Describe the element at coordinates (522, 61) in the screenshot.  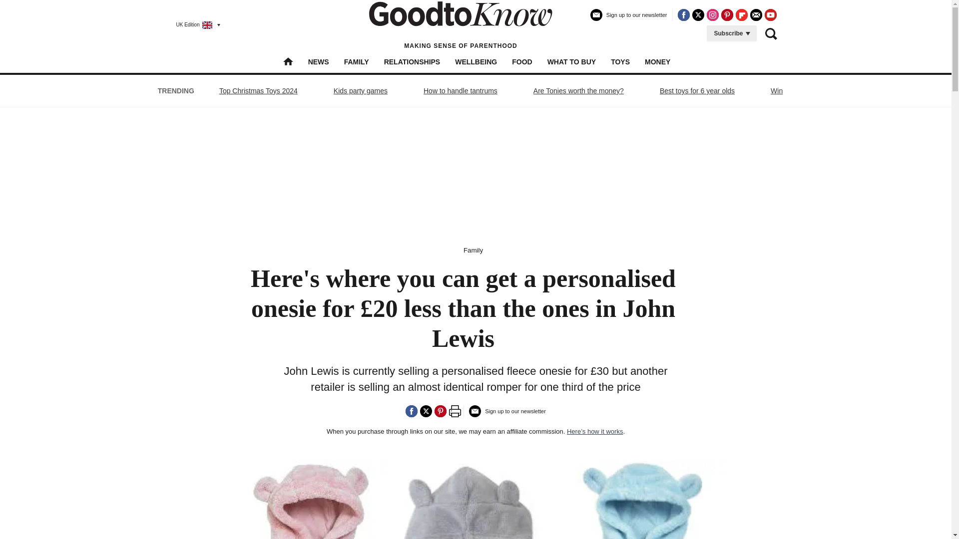
I see `FOOD` at that location.